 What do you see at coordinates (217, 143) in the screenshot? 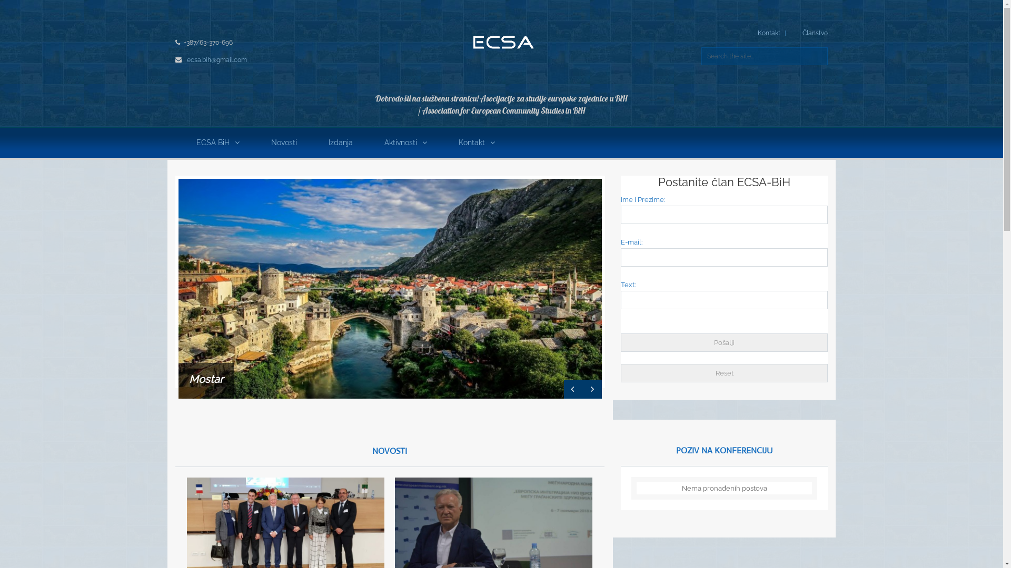
I see `ECSA BiH` at bounding box center [217, 143].